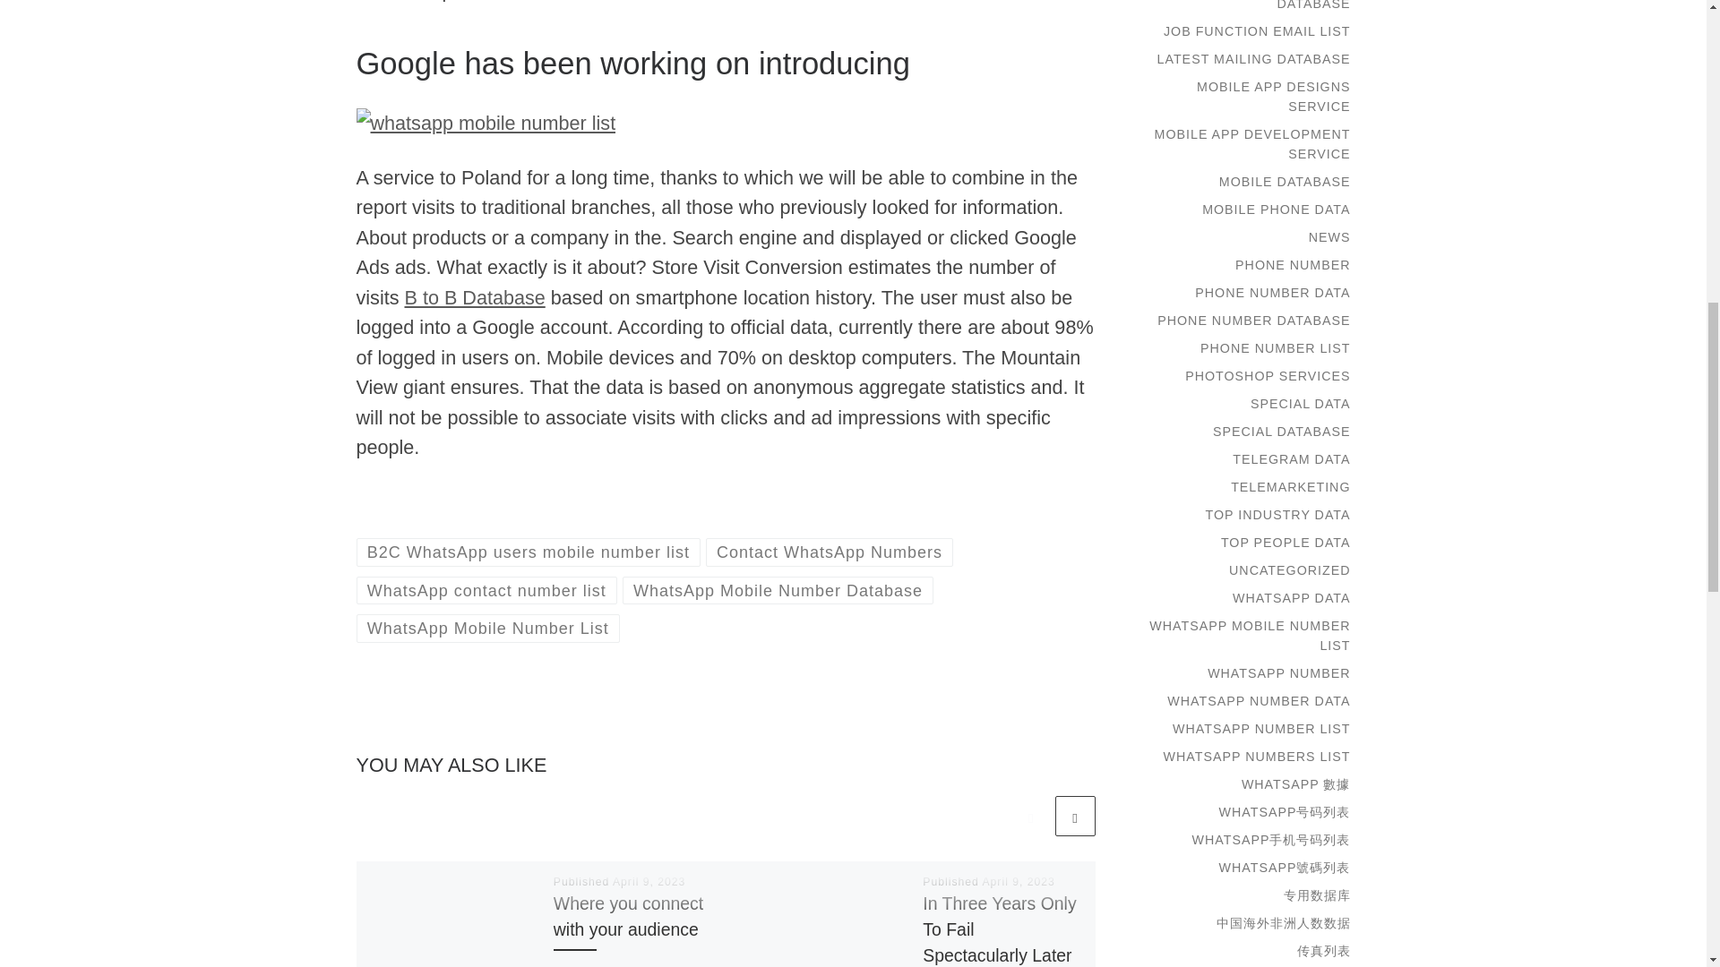  What do you see at coordinates (999, 928) in the screenshot?
I see `In Three Years Only To Fail Spectacularly Later` at bounding box center [999, 928].